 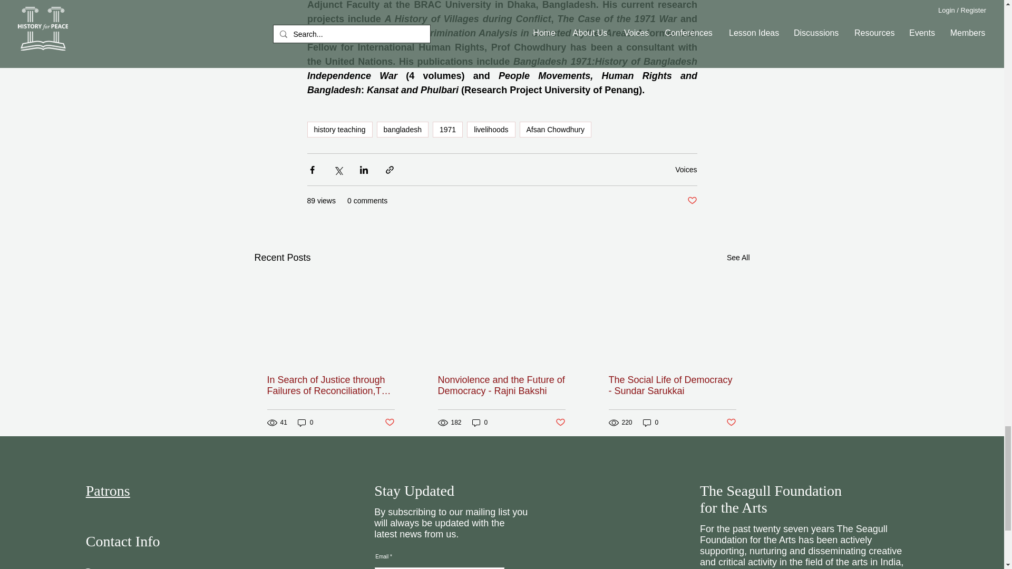 What do you see at coordinates (389, 423) in the screenshot?
I see `Post not marked as liked` at bounding box center [389, 423].